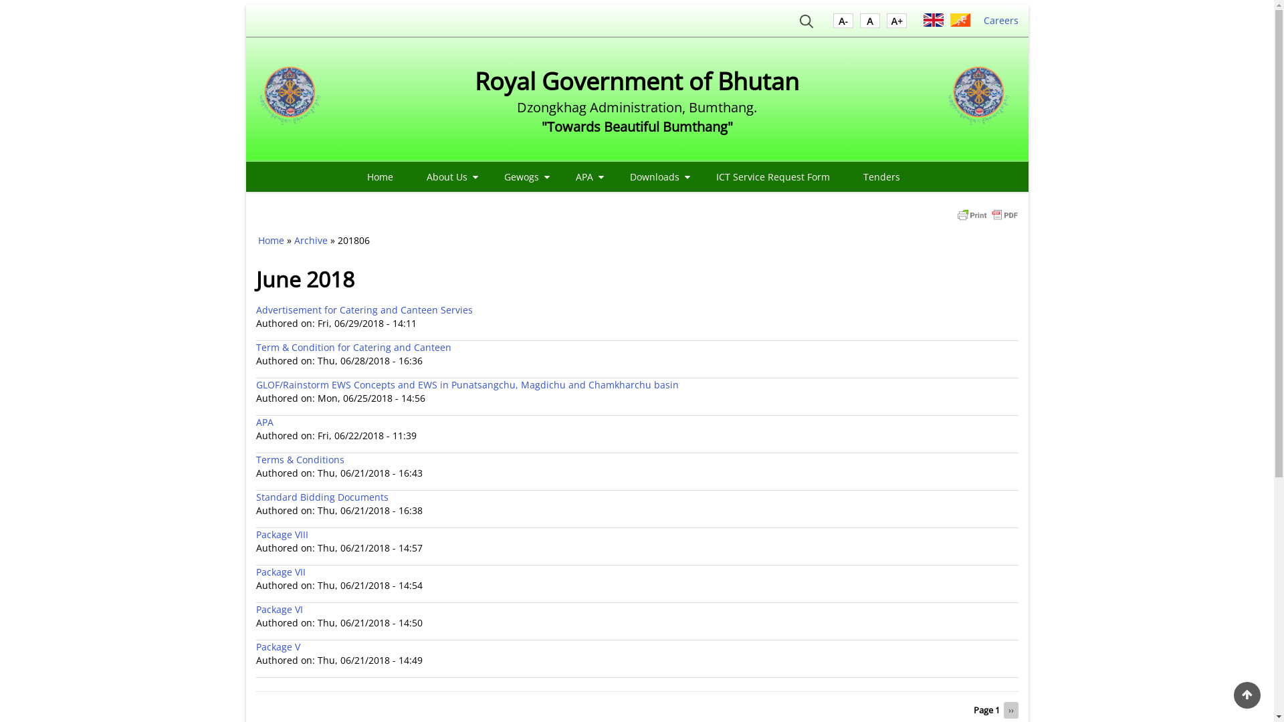  Describe the element at coordinates (987, 214) in the screenshot. I see `Printer Friendly, PDF & Email` at that location.